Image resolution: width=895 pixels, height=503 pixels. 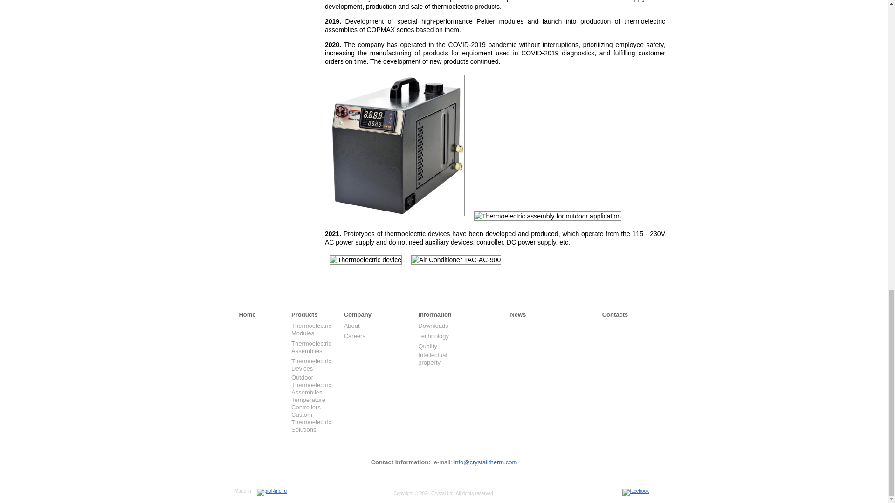 What do you see at coordinates (635, 492) in the screenshot?
I see `Follow Us on Facebook` at bounding box center [635, 492].